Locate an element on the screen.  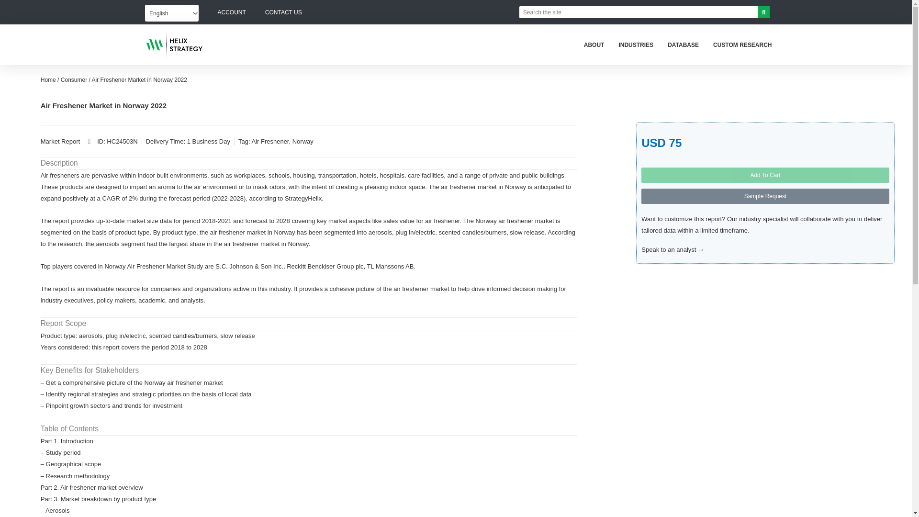
English is located at coordinates (168, 13).